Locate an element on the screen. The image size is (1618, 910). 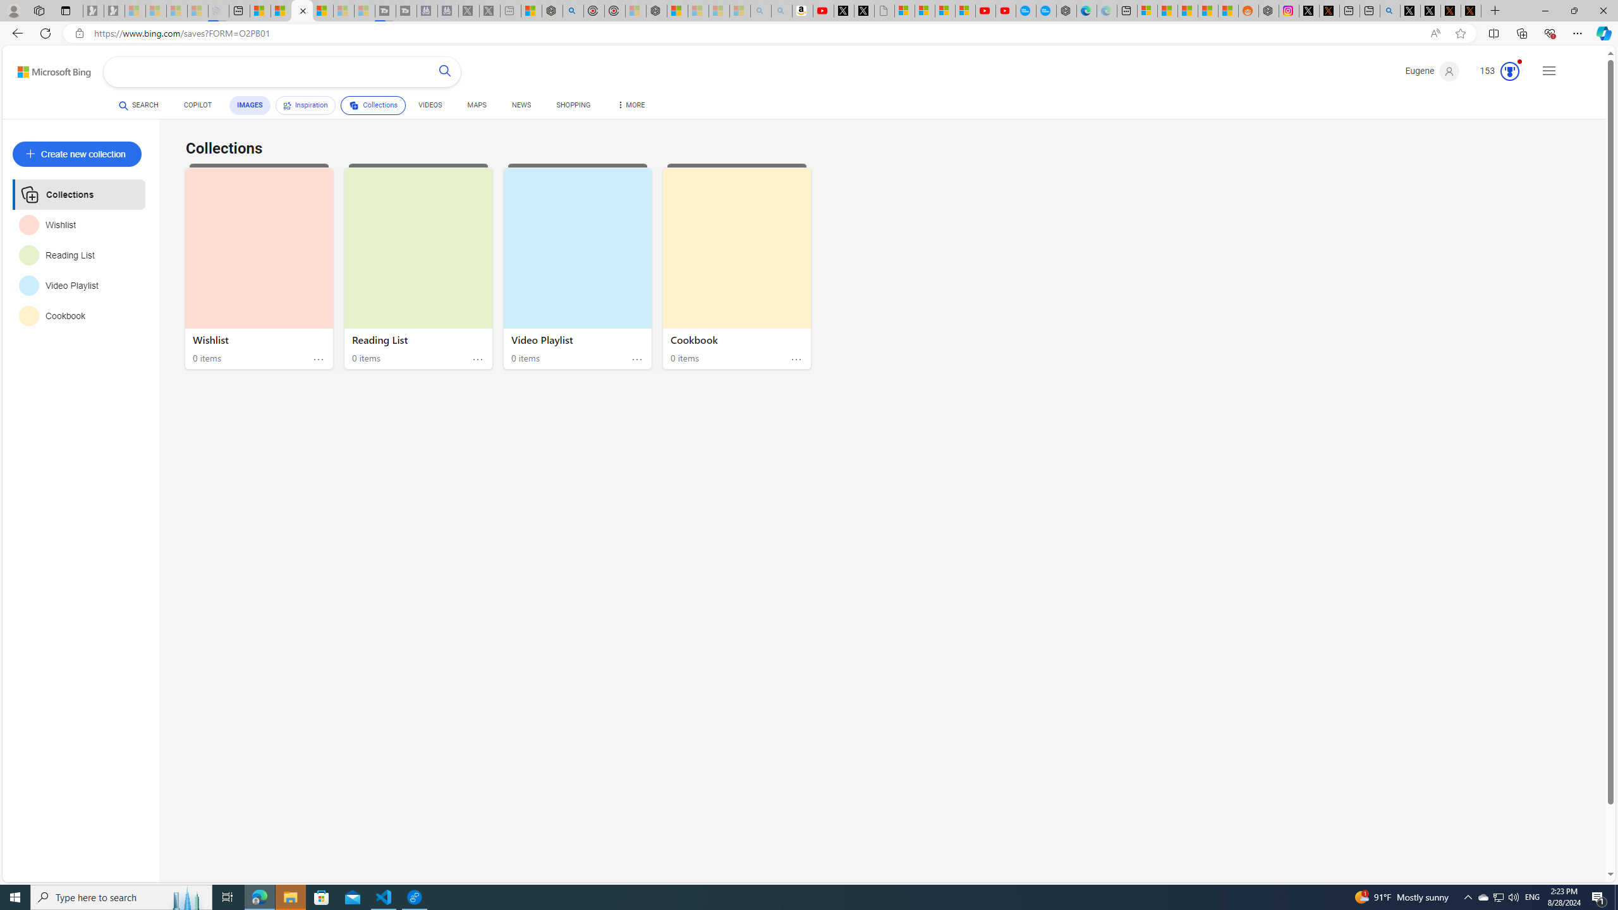
NEWS is located at coordinates (521, 107).